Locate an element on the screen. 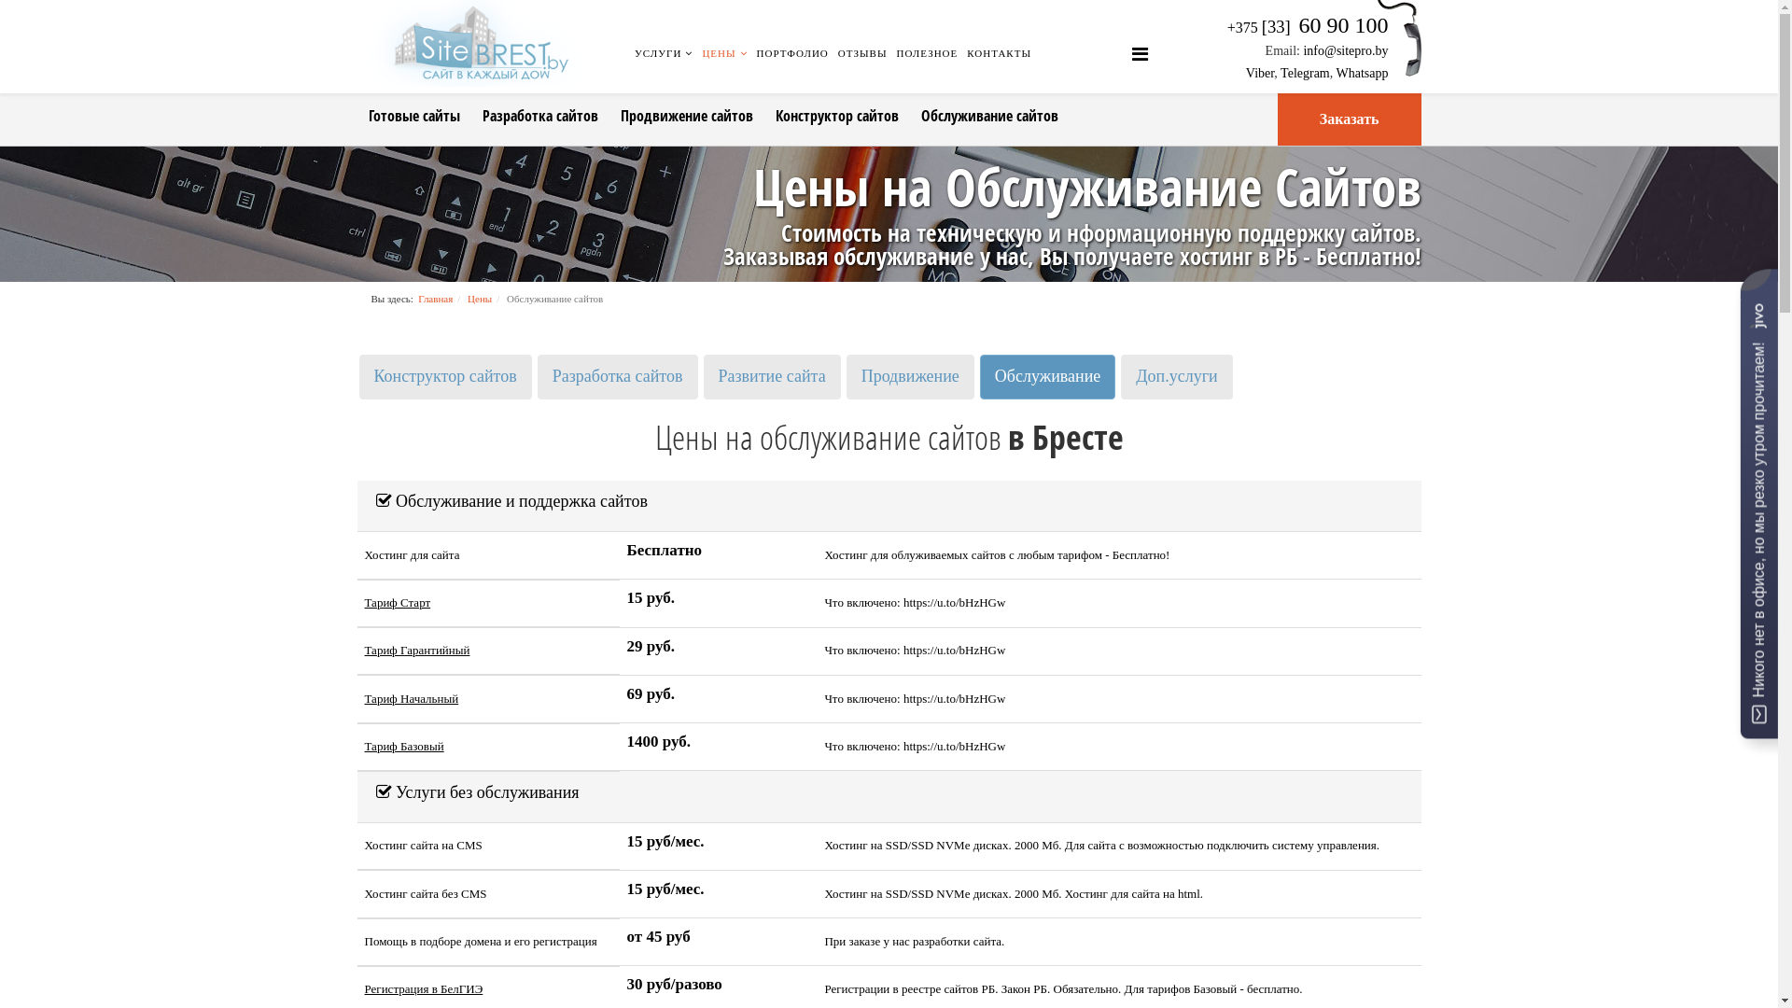 Image resolution: width=1792 pixels, height=1008 pixels. info@sitepro.by is located at coordinates (1346, 50).